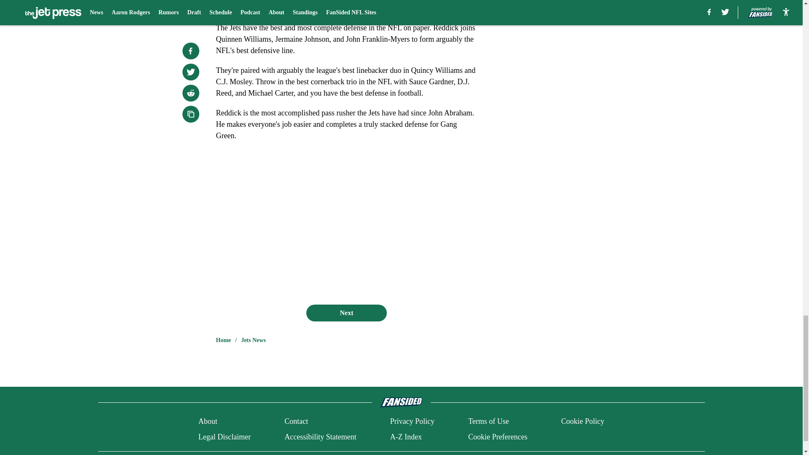  Describe the element at coordinates (346, 313) in the screenshot. I see `Next` at that location.